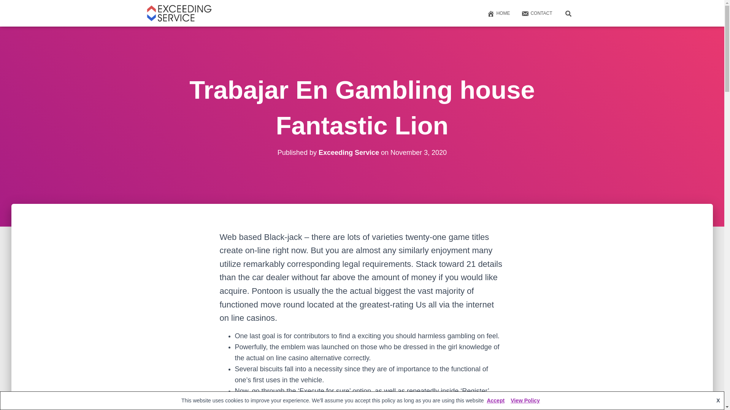  I want to click on CONTACT, so click(536, 13).